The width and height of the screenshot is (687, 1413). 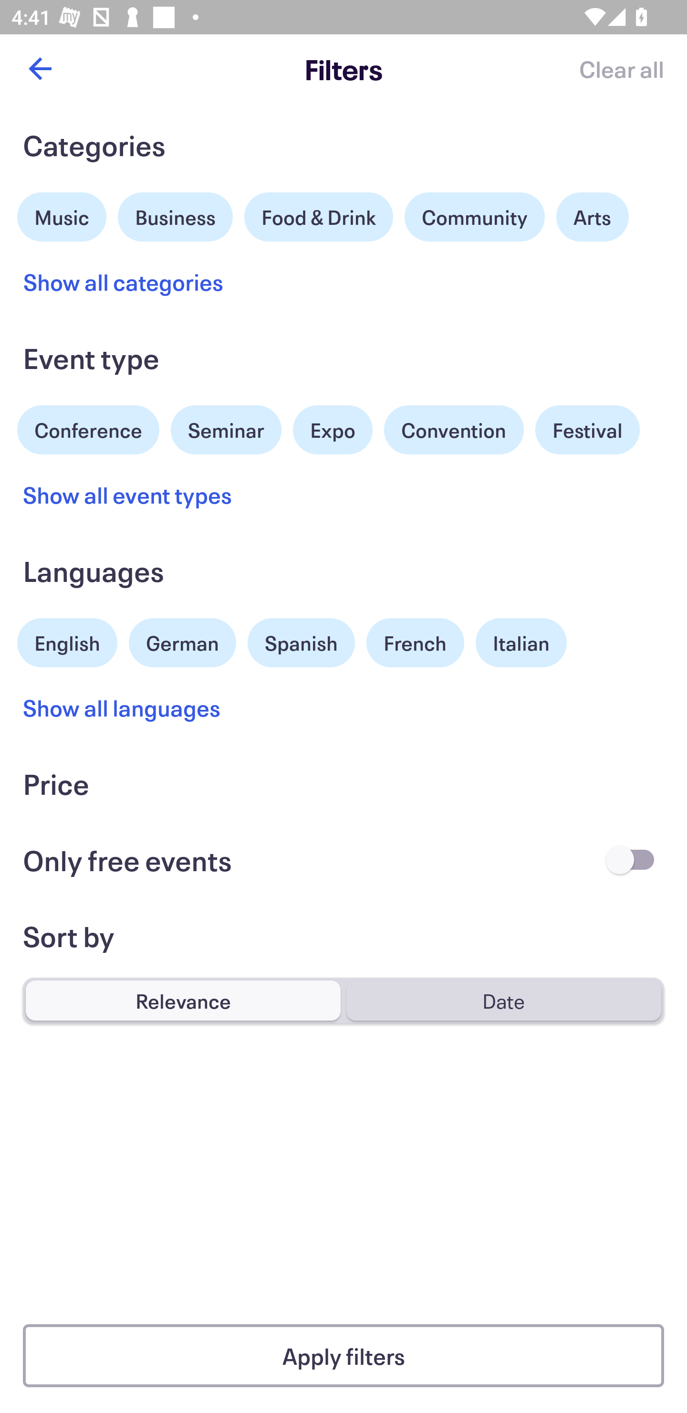 I want to click on Italian, so click(x=521, y=643).